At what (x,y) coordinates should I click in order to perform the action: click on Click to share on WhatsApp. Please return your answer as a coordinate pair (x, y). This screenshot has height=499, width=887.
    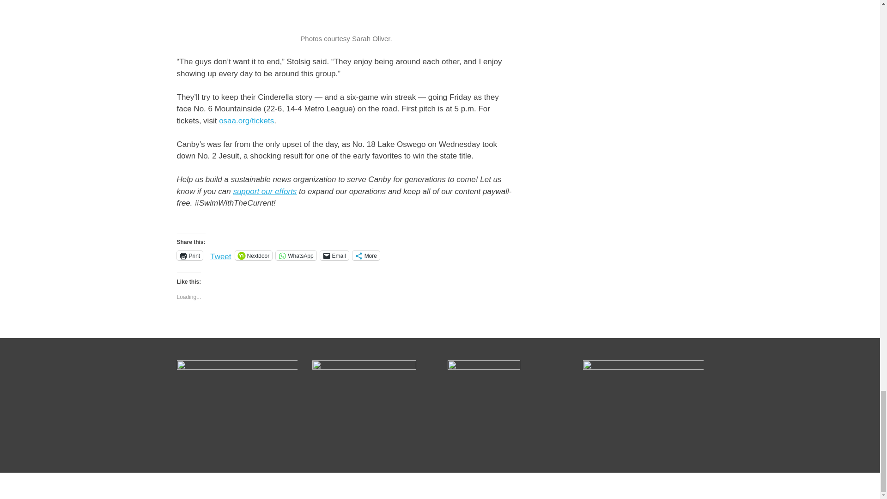
    Looking at the image, I should click on (296, 255).